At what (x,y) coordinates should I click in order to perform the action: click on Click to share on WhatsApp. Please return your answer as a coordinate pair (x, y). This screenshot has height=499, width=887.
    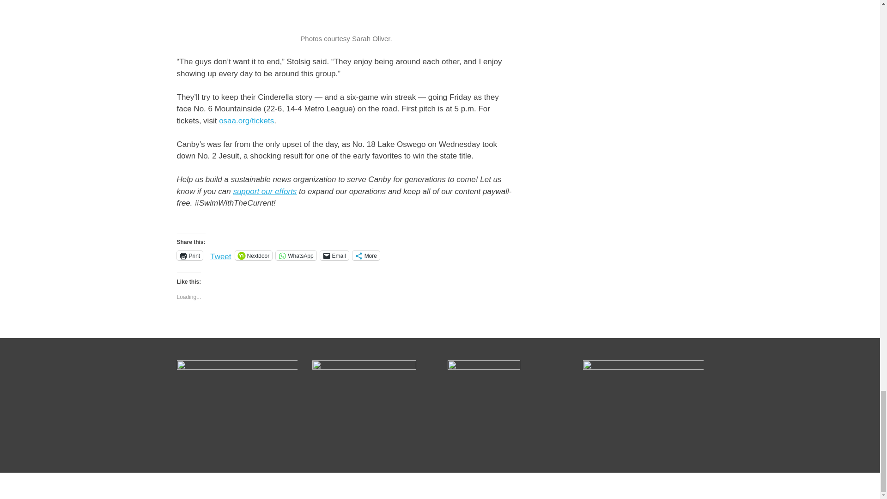
    Looking at the image, I should click on (296, 255).